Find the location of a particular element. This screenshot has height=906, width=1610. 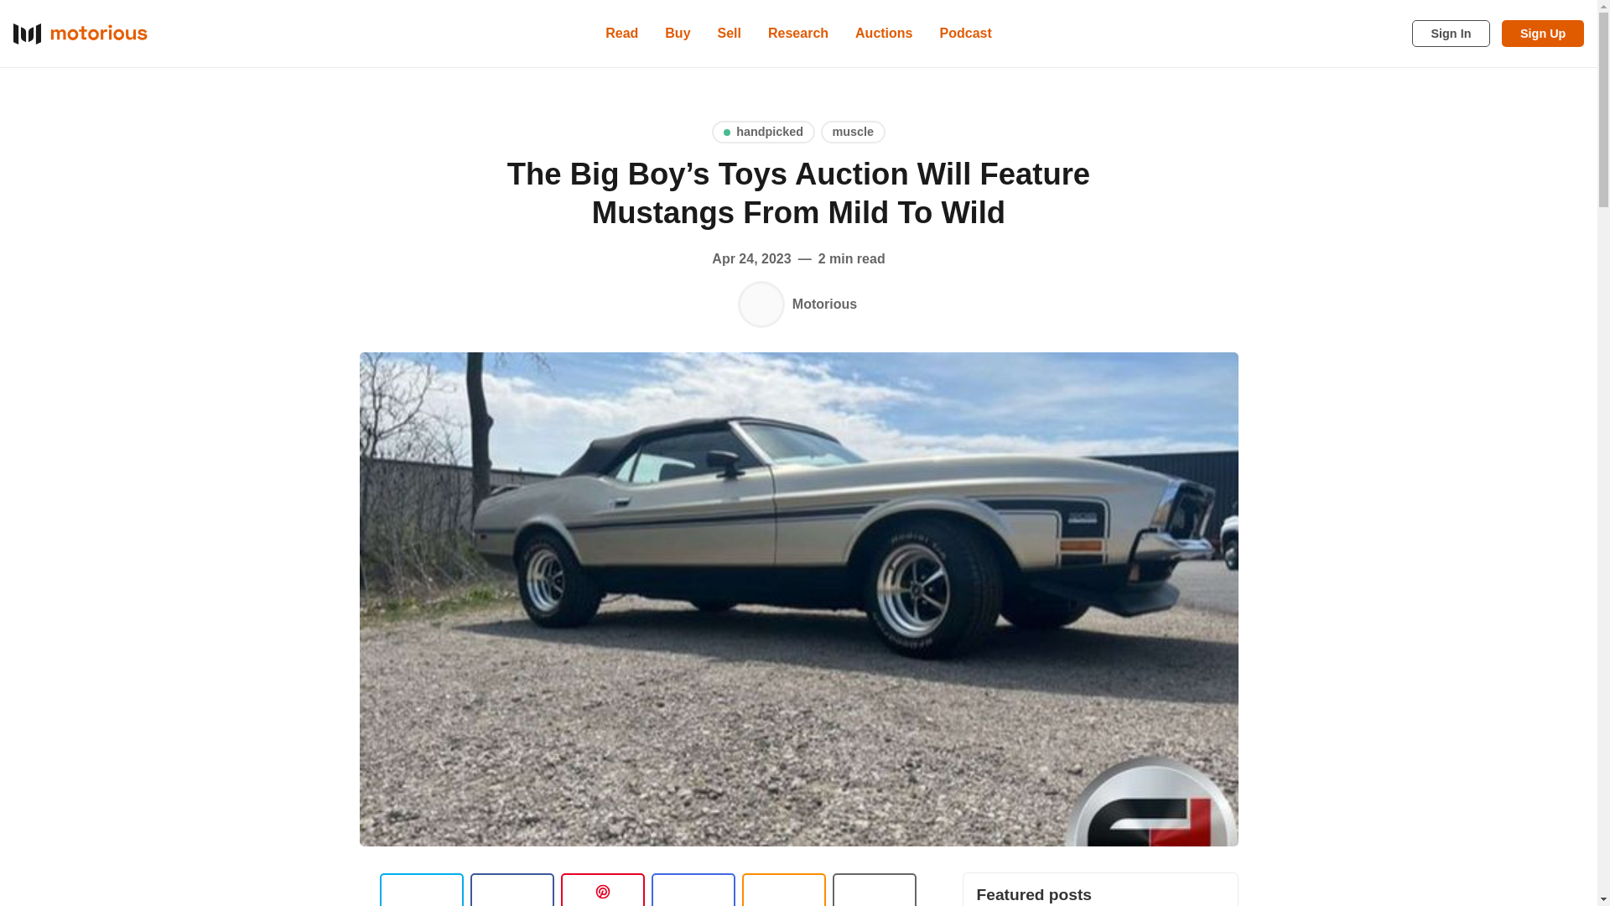

Research is located at coordinates (798, 33).